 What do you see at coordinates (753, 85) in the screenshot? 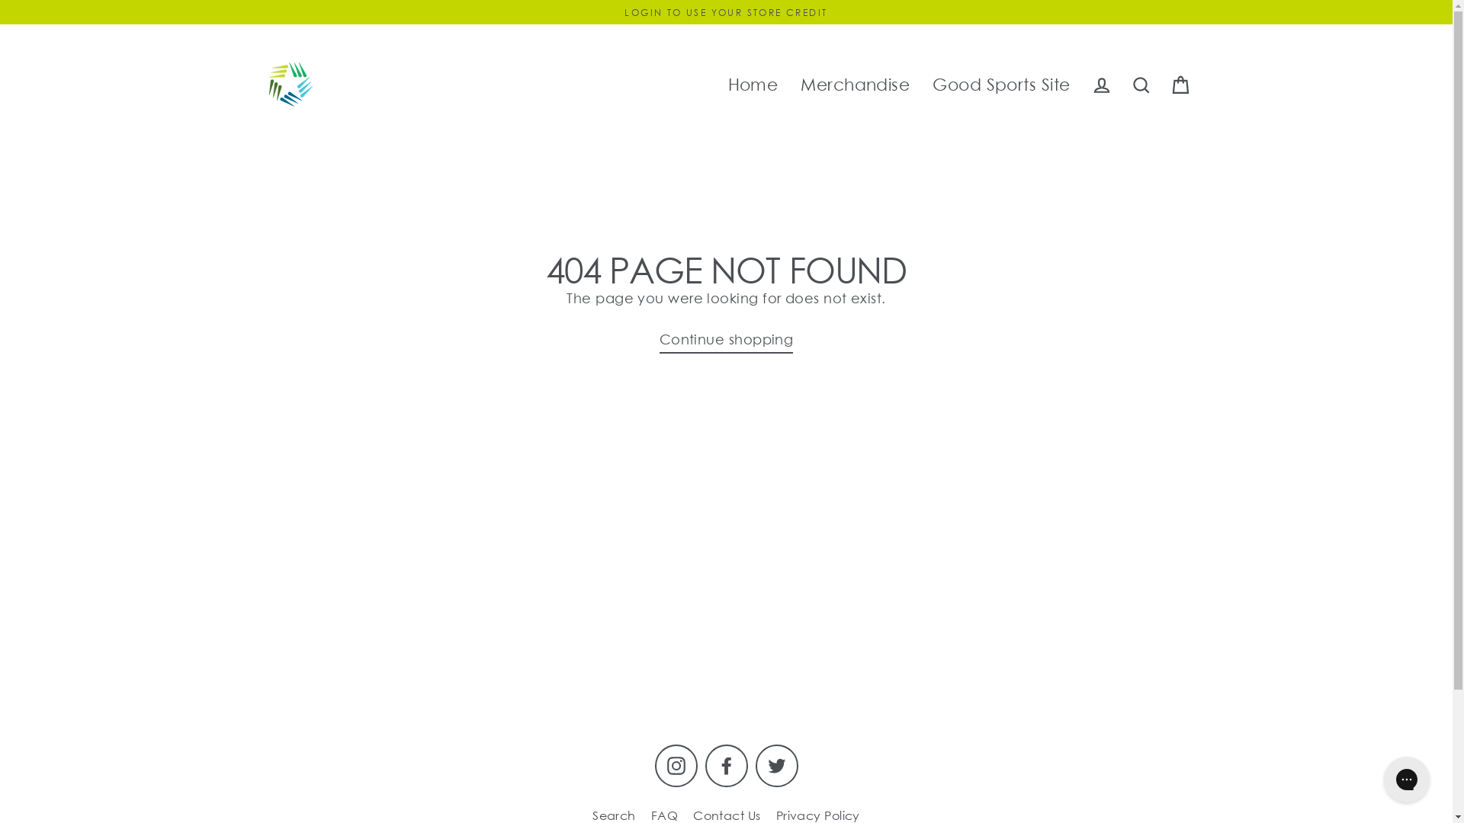
I see `Home` at bounding box center [753, 85].